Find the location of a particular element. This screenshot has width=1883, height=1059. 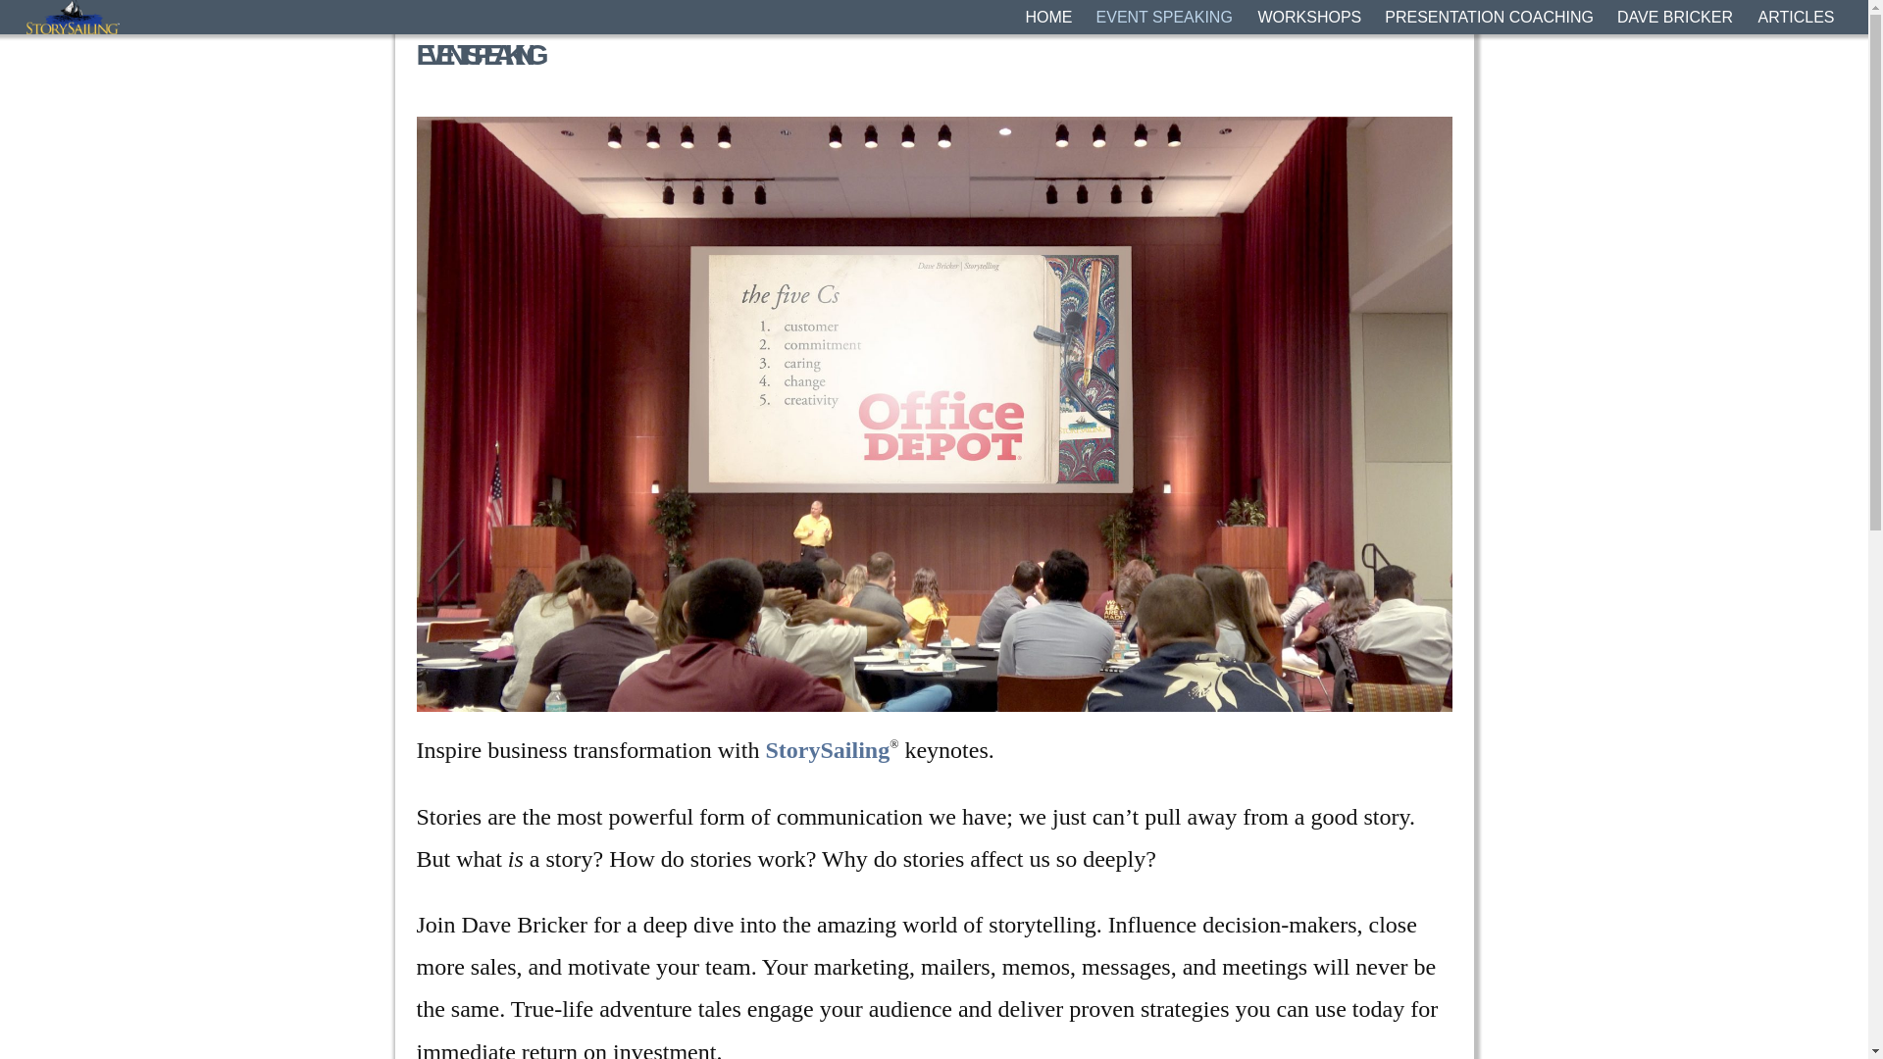

StorySailing is located at coordinates (826, 749).